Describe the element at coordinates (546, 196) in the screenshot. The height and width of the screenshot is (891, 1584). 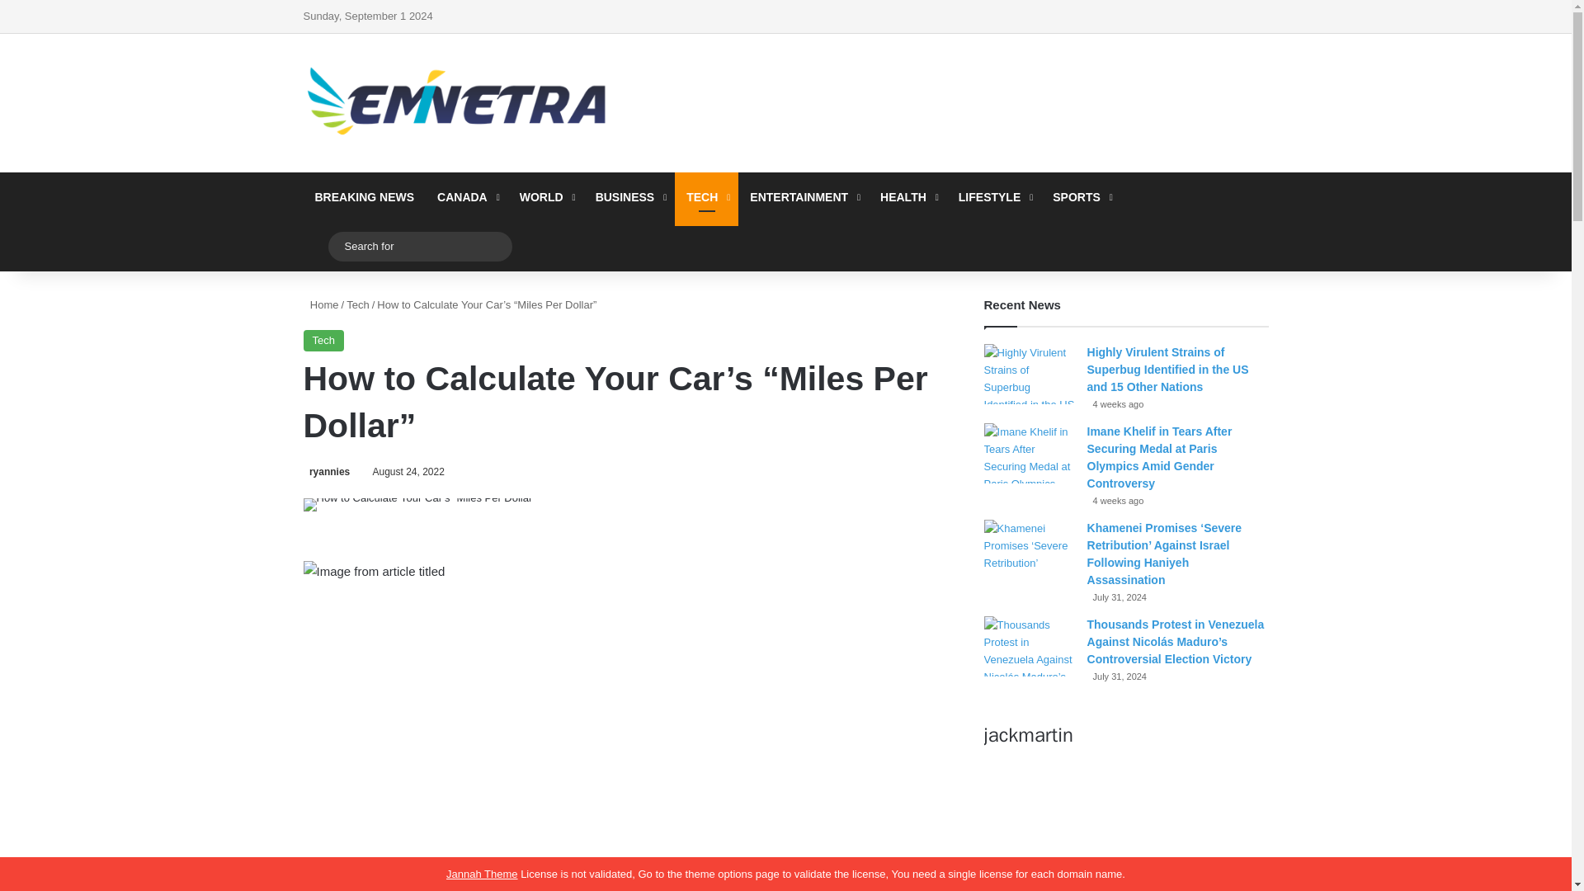
I see `WORLD` at that location.